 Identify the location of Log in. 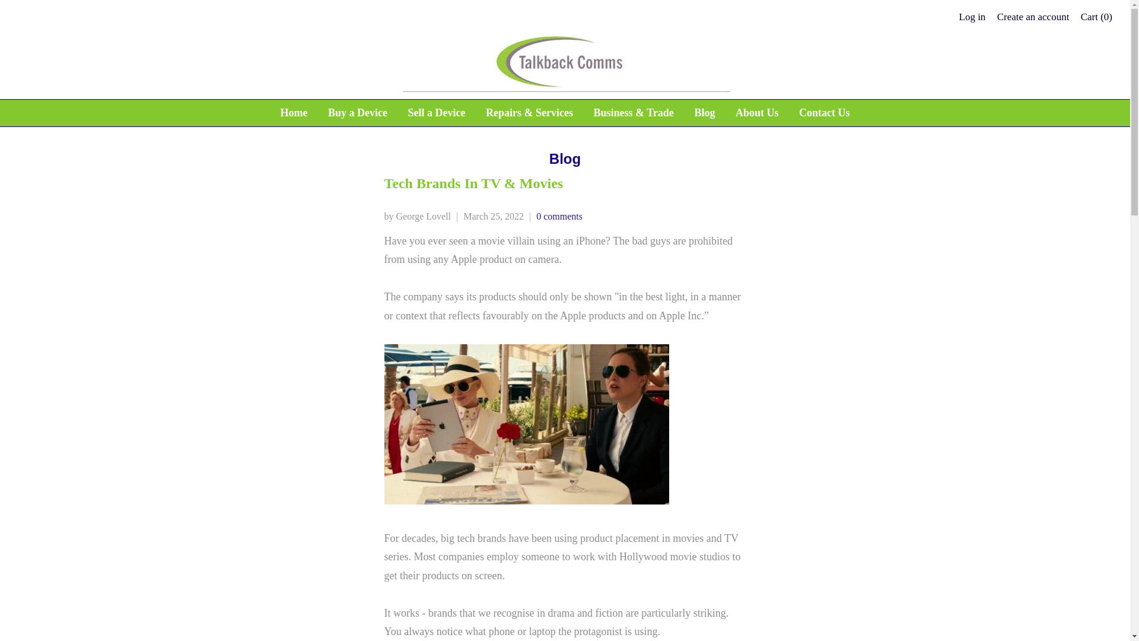
(972, 17).